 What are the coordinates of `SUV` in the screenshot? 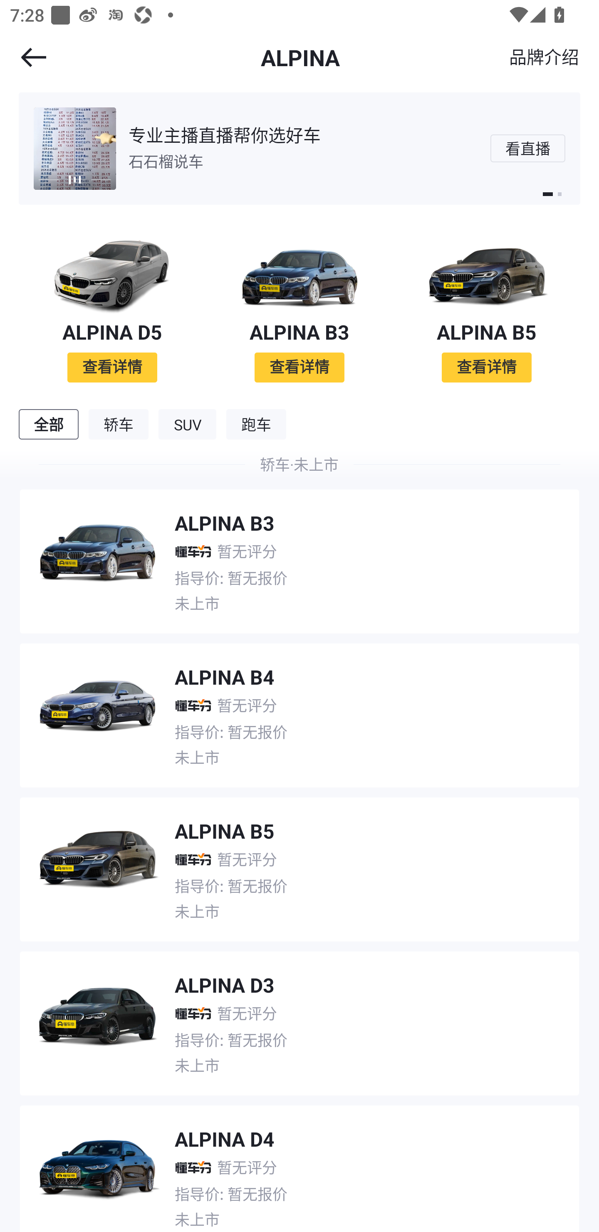 It's located at (187, 424).